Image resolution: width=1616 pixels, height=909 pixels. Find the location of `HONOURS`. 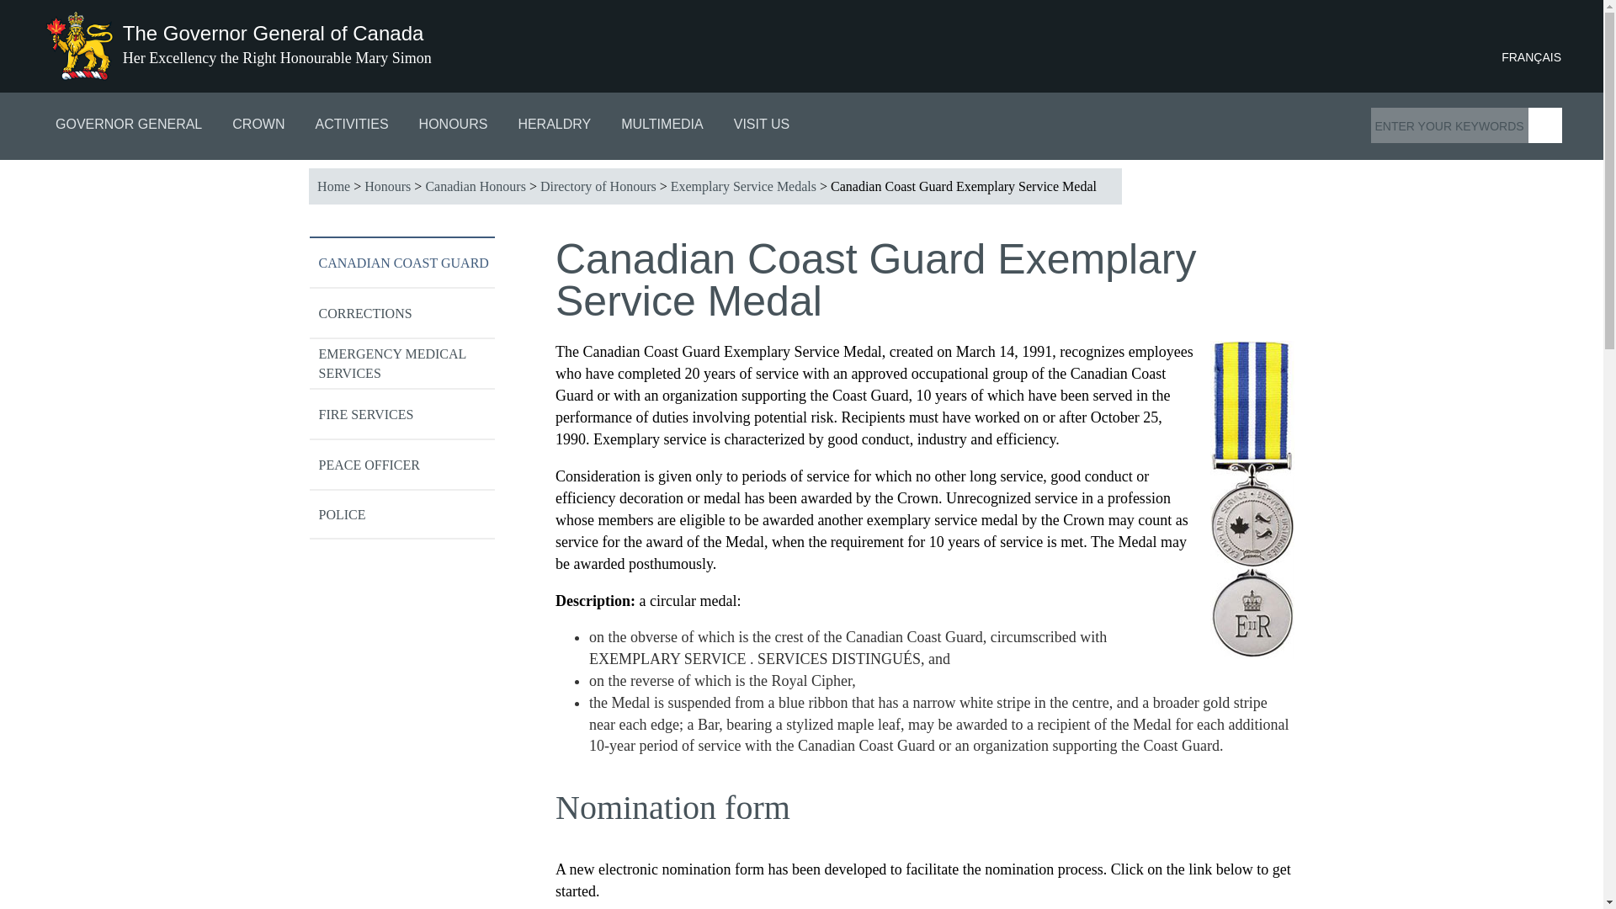

HONOURS is located at coordinates (453, 126).